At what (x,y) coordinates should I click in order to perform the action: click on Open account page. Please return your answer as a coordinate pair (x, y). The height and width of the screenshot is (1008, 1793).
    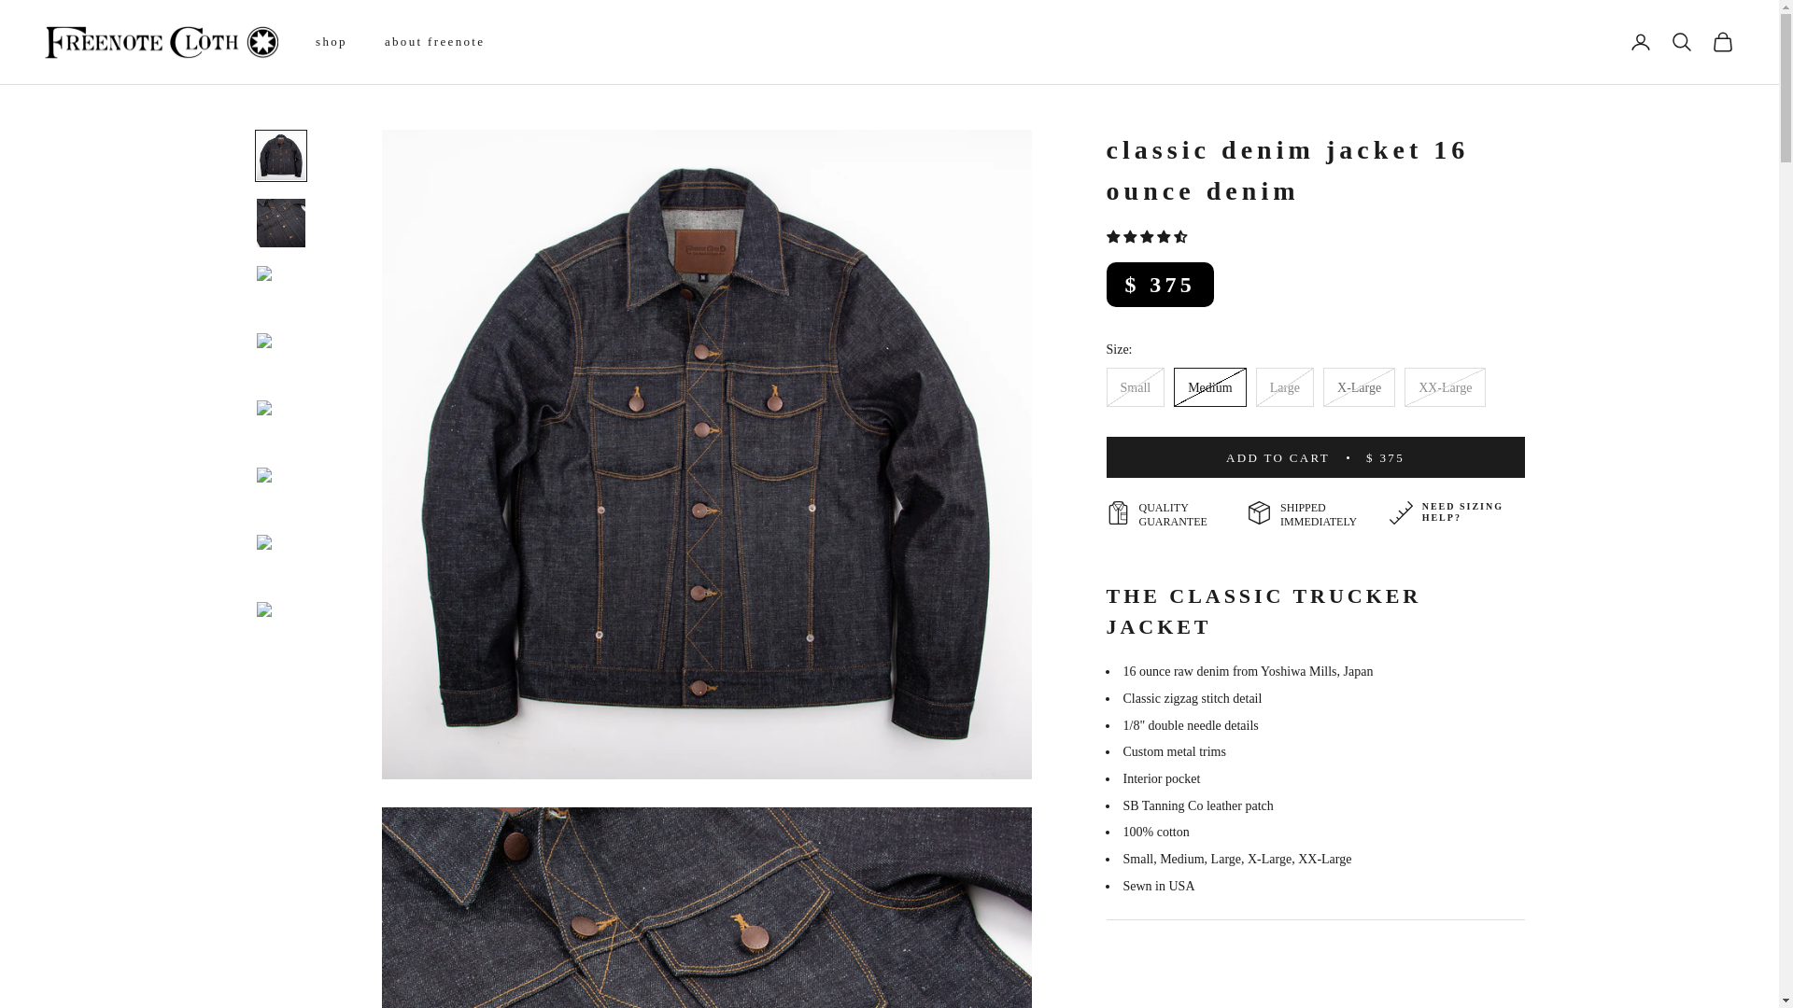
    Looking at the image, I should click on (1640, 42).